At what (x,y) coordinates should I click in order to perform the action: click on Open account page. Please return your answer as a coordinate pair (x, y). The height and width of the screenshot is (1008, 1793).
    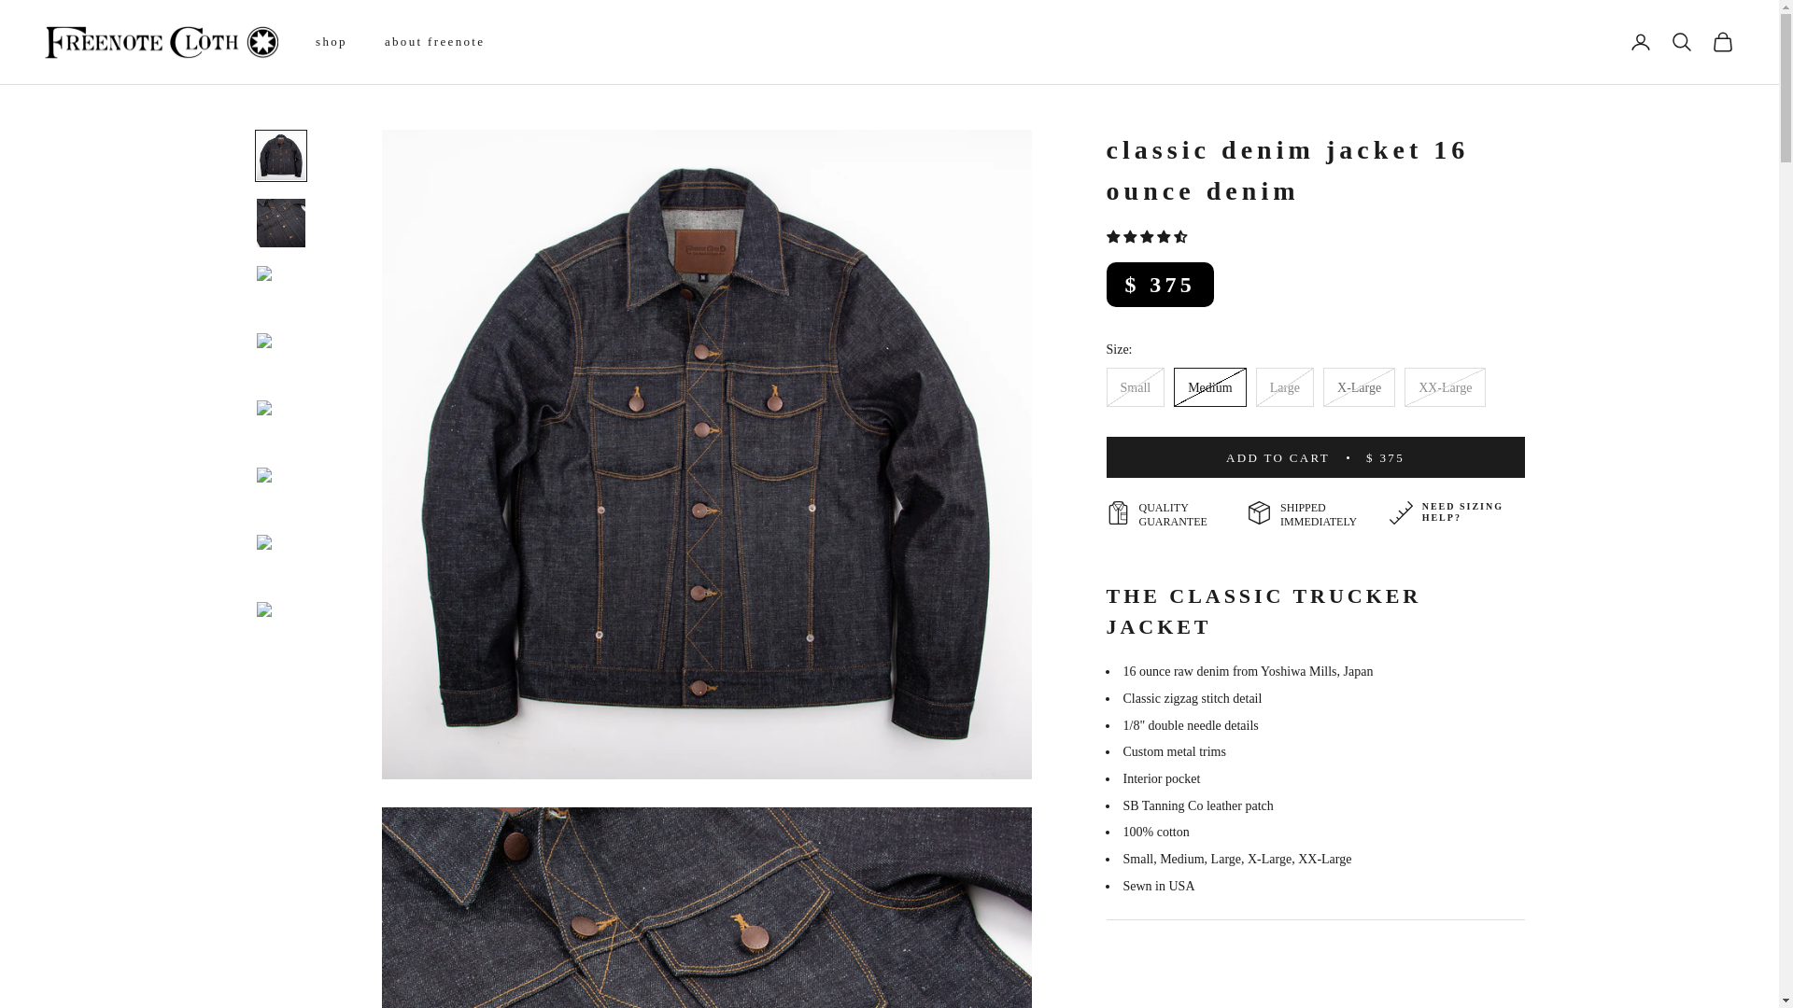
    Looking at the image, I should click on (1640, 42).